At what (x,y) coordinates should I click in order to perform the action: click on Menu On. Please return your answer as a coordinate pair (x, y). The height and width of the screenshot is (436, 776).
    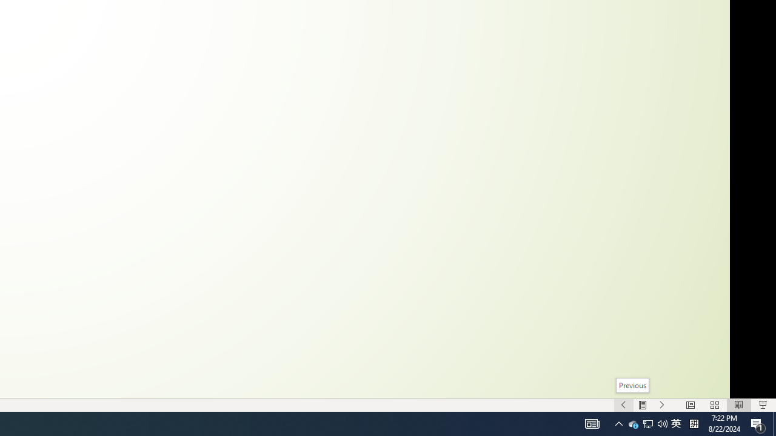
    Looking at the image, I should click on (643, 405).